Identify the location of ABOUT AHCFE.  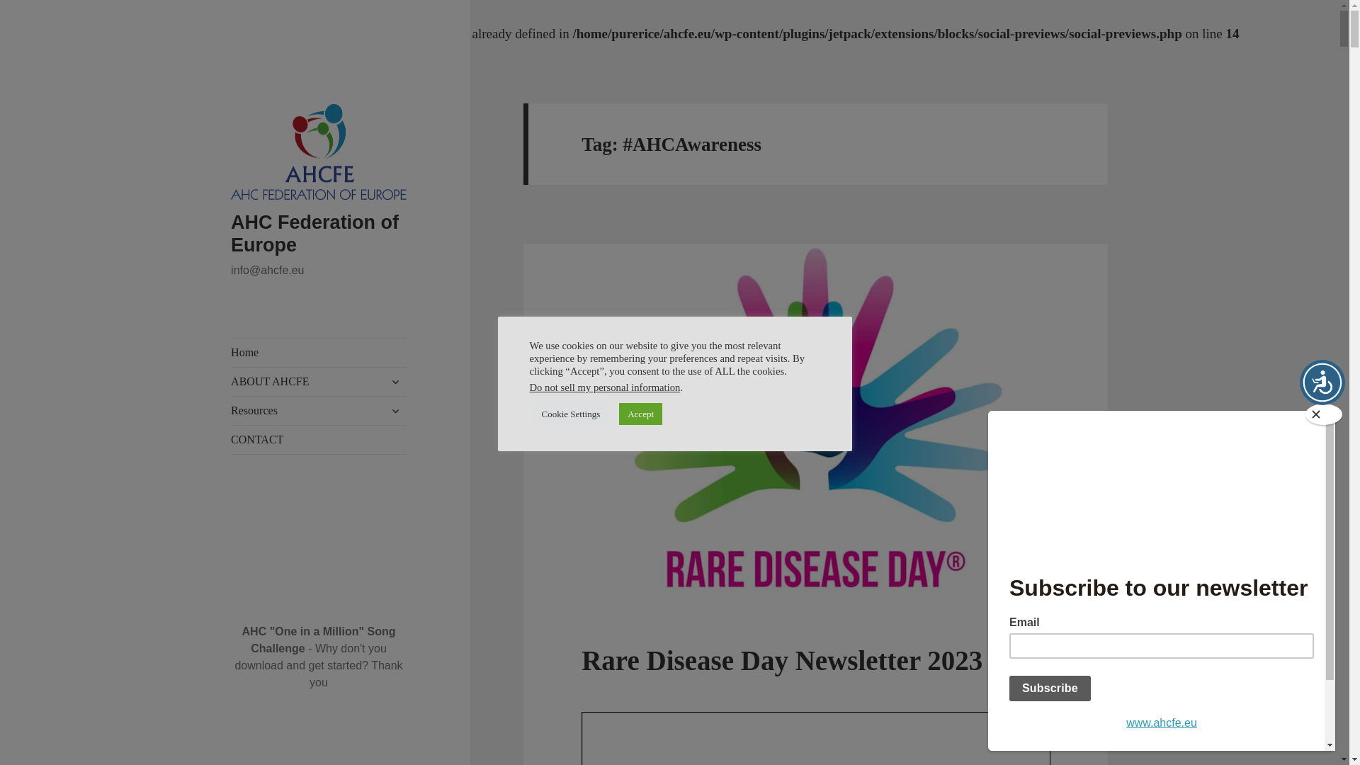
(319, 382).